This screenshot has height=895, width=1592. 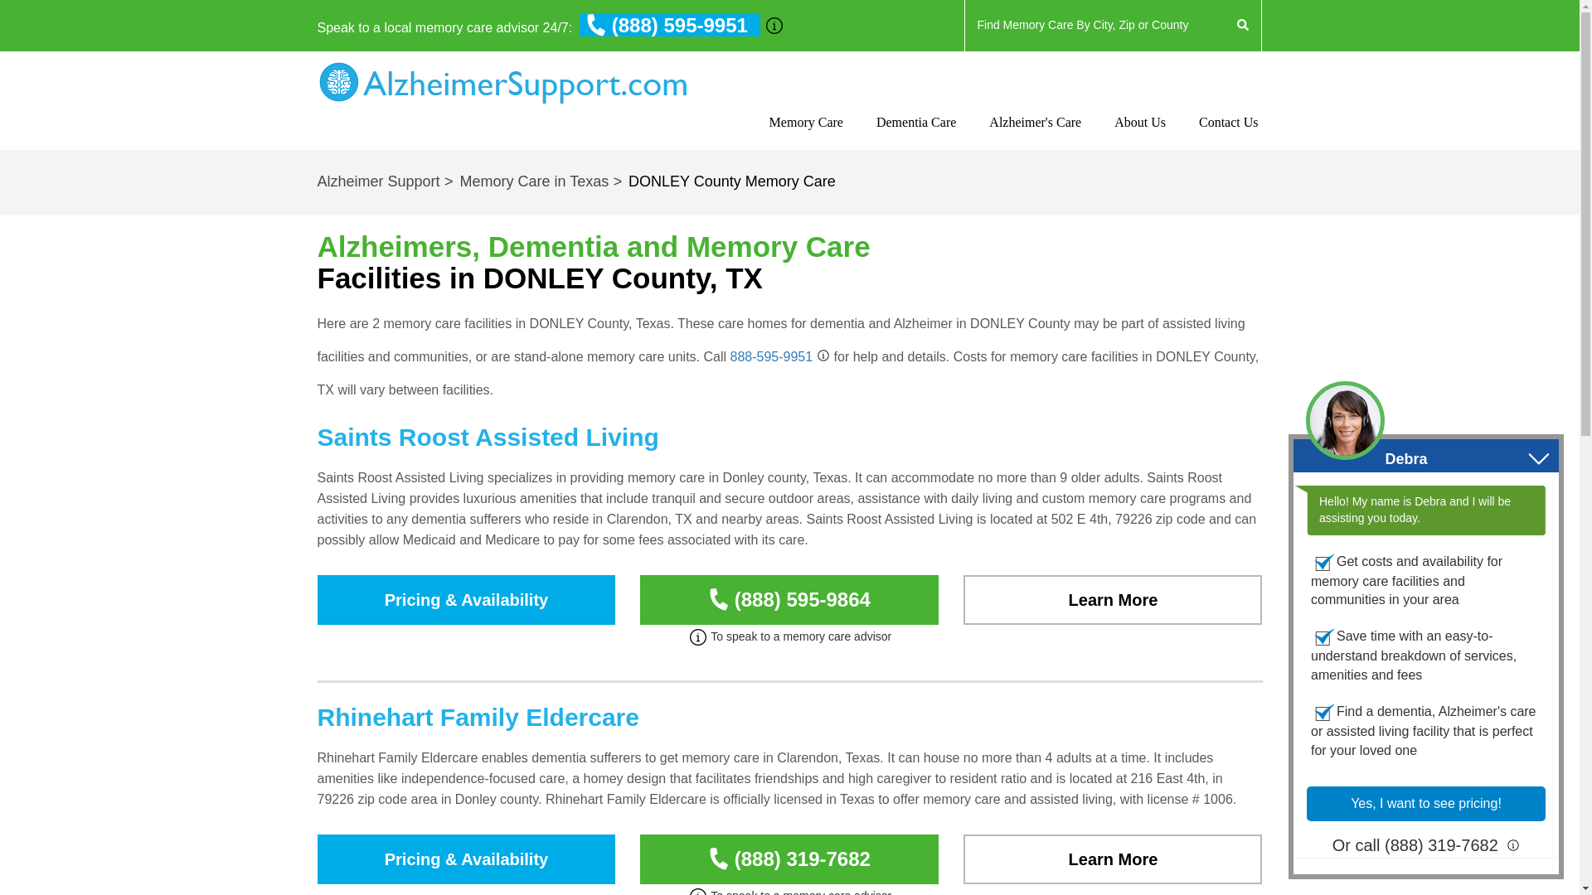 What do you see at coordinates (770, 356) in the screenshot?
I see `888-595-9951` at bounding box center [770, 356].